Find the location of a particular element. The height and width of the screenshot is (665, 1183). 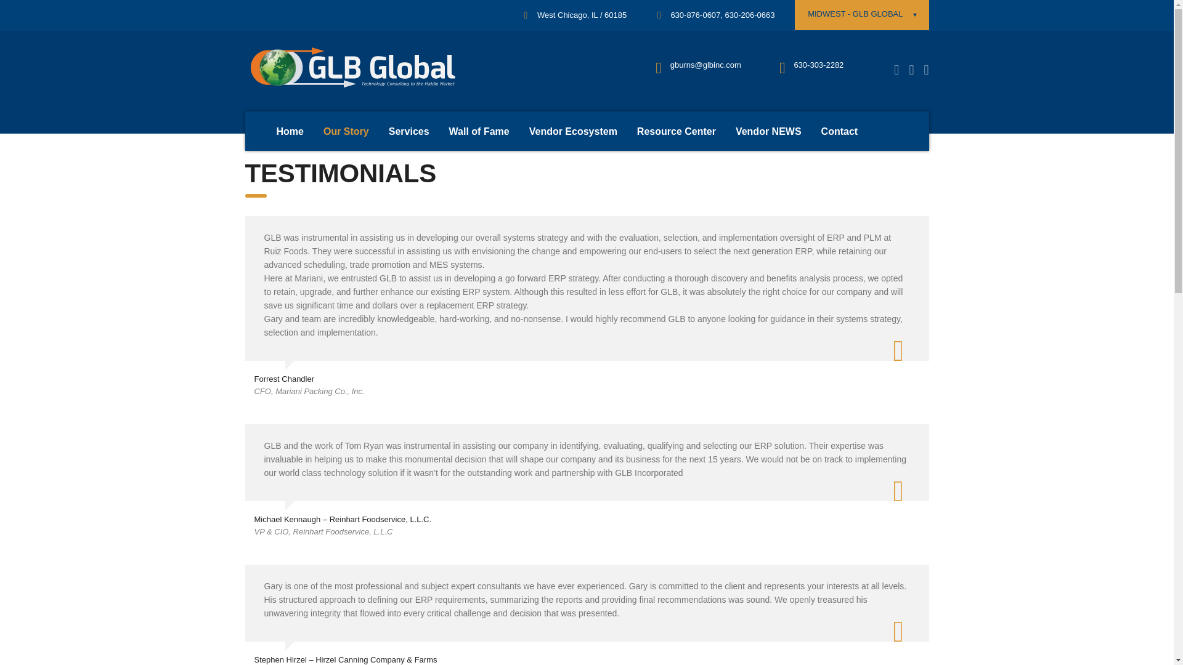

Vendor NEWS is located at coordinates (769, 131).